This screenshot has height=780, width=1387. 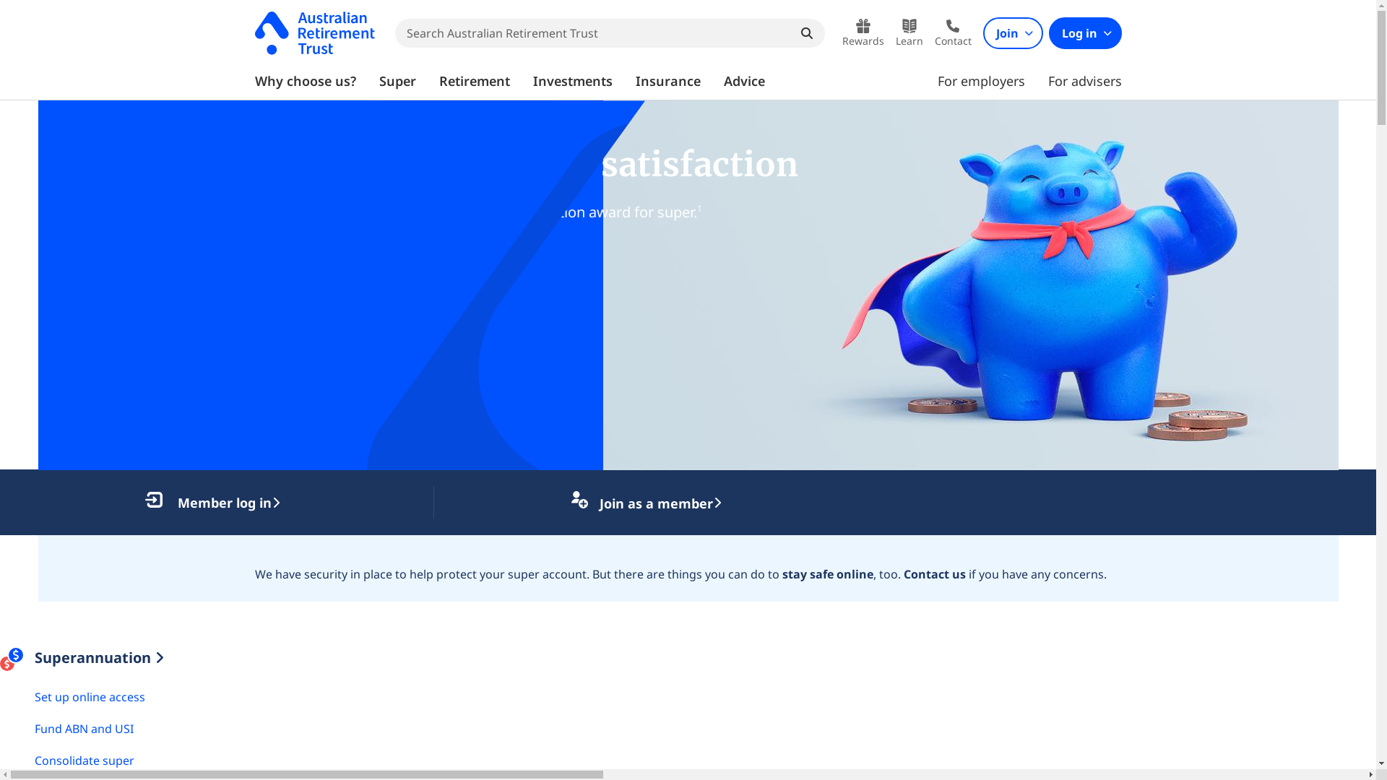 What do you see at coordinates (1085, 33) in the screenshot?
I see `Log in` at bounding box center [1085, 33].